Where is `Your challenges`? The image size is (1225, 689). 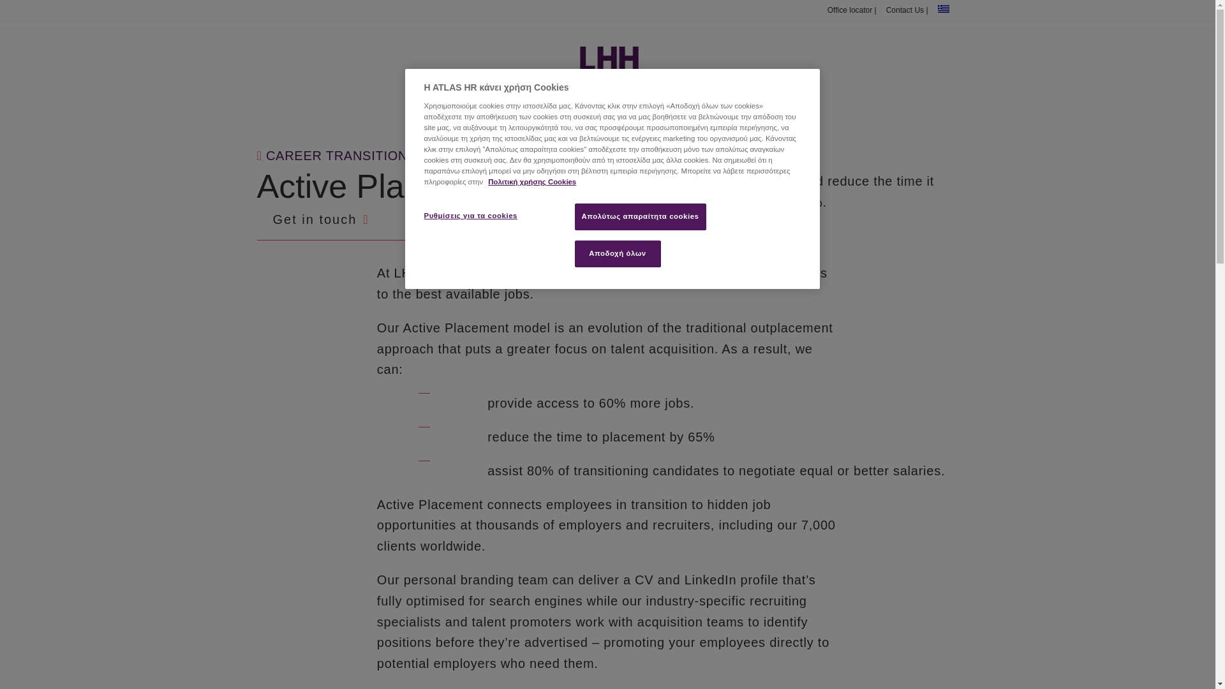 Your challenges is located at coordinates (602, 117).